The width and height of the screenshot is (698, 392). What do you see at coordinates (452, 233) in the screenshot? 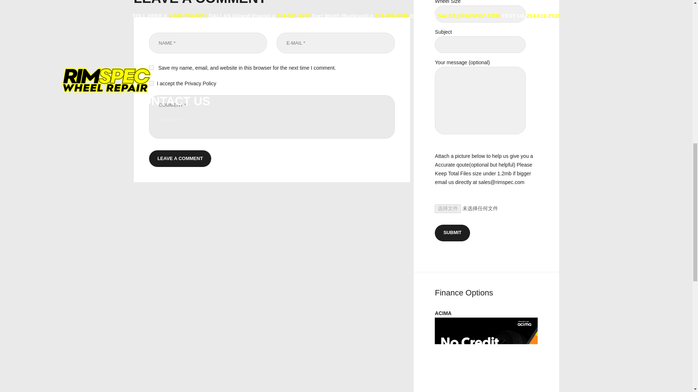
I see `Submit` at bounding box center [452, 233].